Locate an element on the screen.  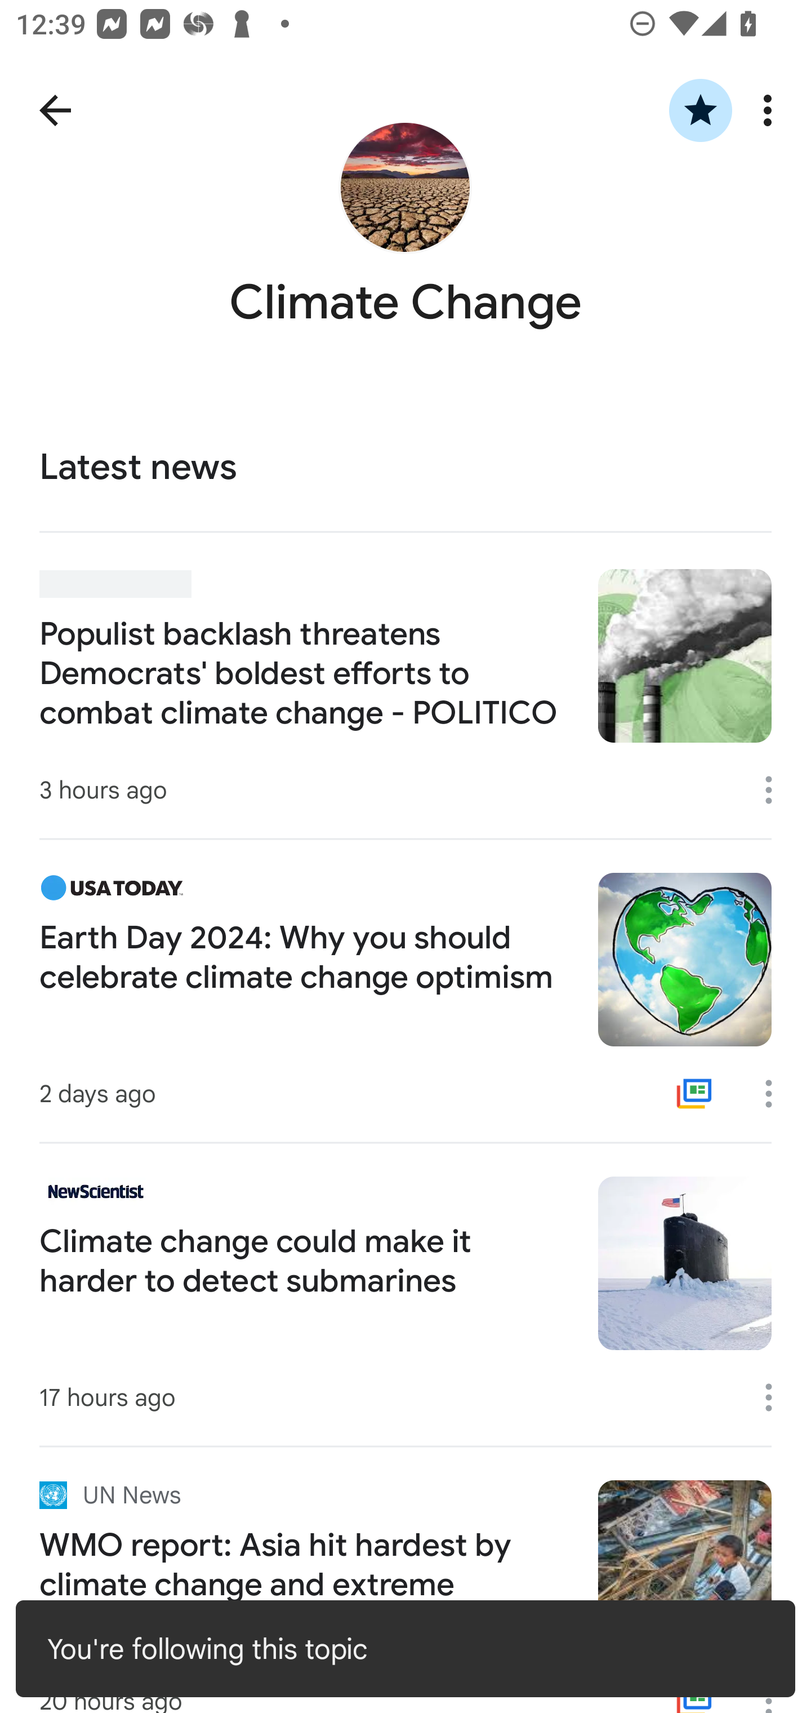
More options is located at coordinates (772, 110).